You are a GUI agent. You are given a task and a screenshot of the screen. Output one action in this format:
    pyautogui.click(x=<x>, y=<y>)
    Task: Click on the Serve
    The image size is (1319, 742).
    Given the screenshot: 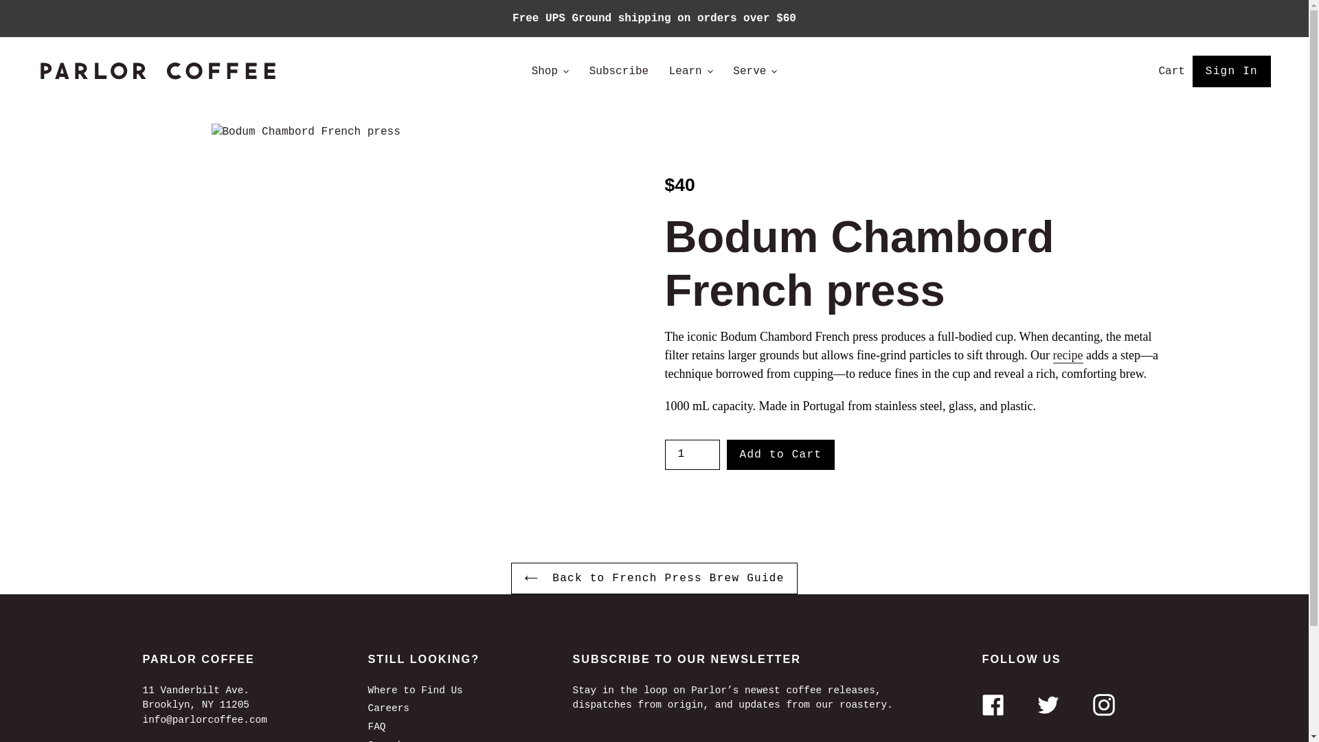 What is the action you would take?
    pyautogui.click(x=754, y=71)
    